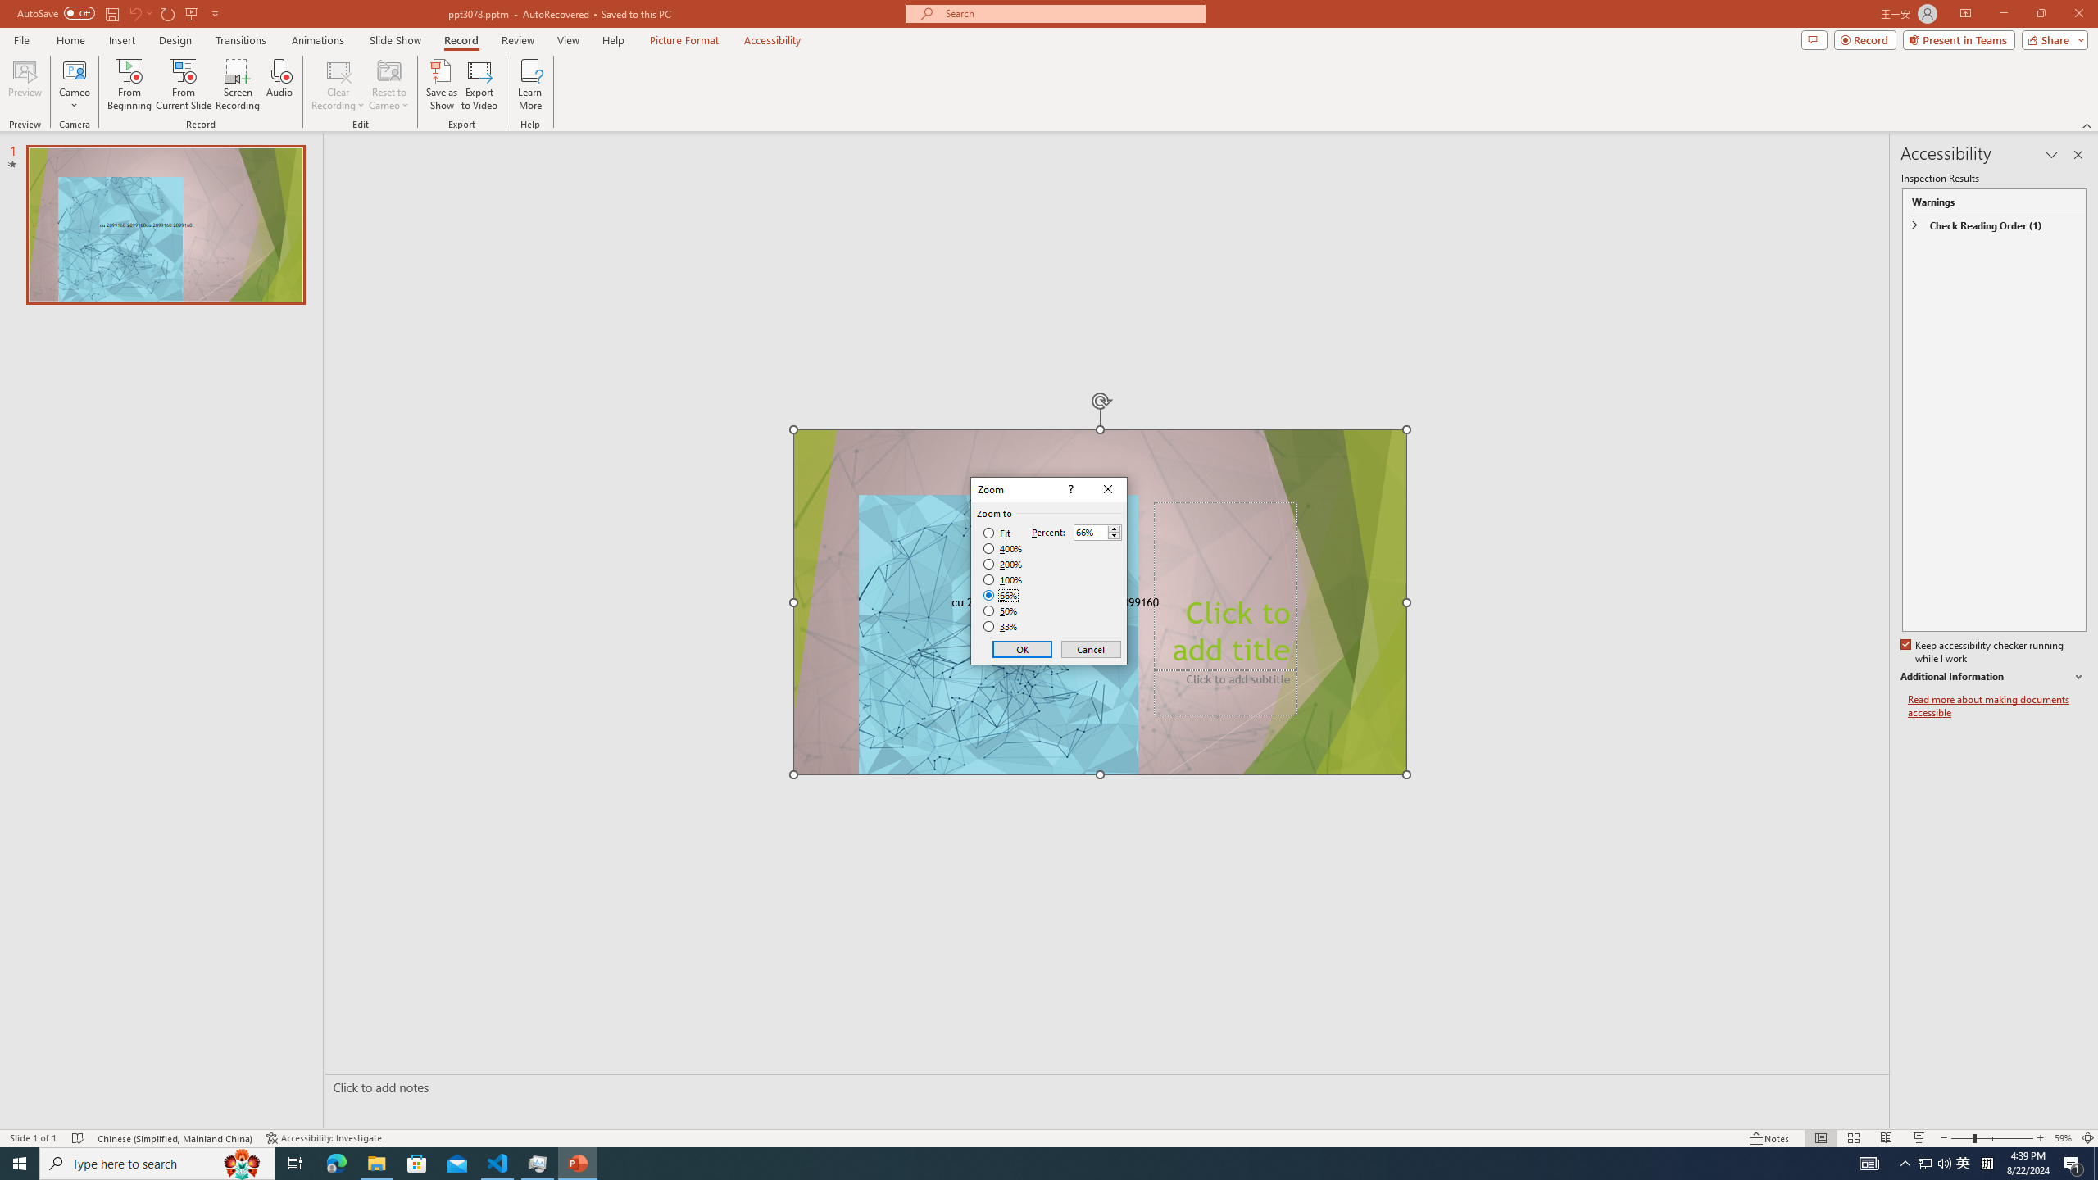 The width and height of the screenshot is (2098, 1180). Describe the element at coordinates (74, 70) in the screenshot. I see `Cameo` at that location.